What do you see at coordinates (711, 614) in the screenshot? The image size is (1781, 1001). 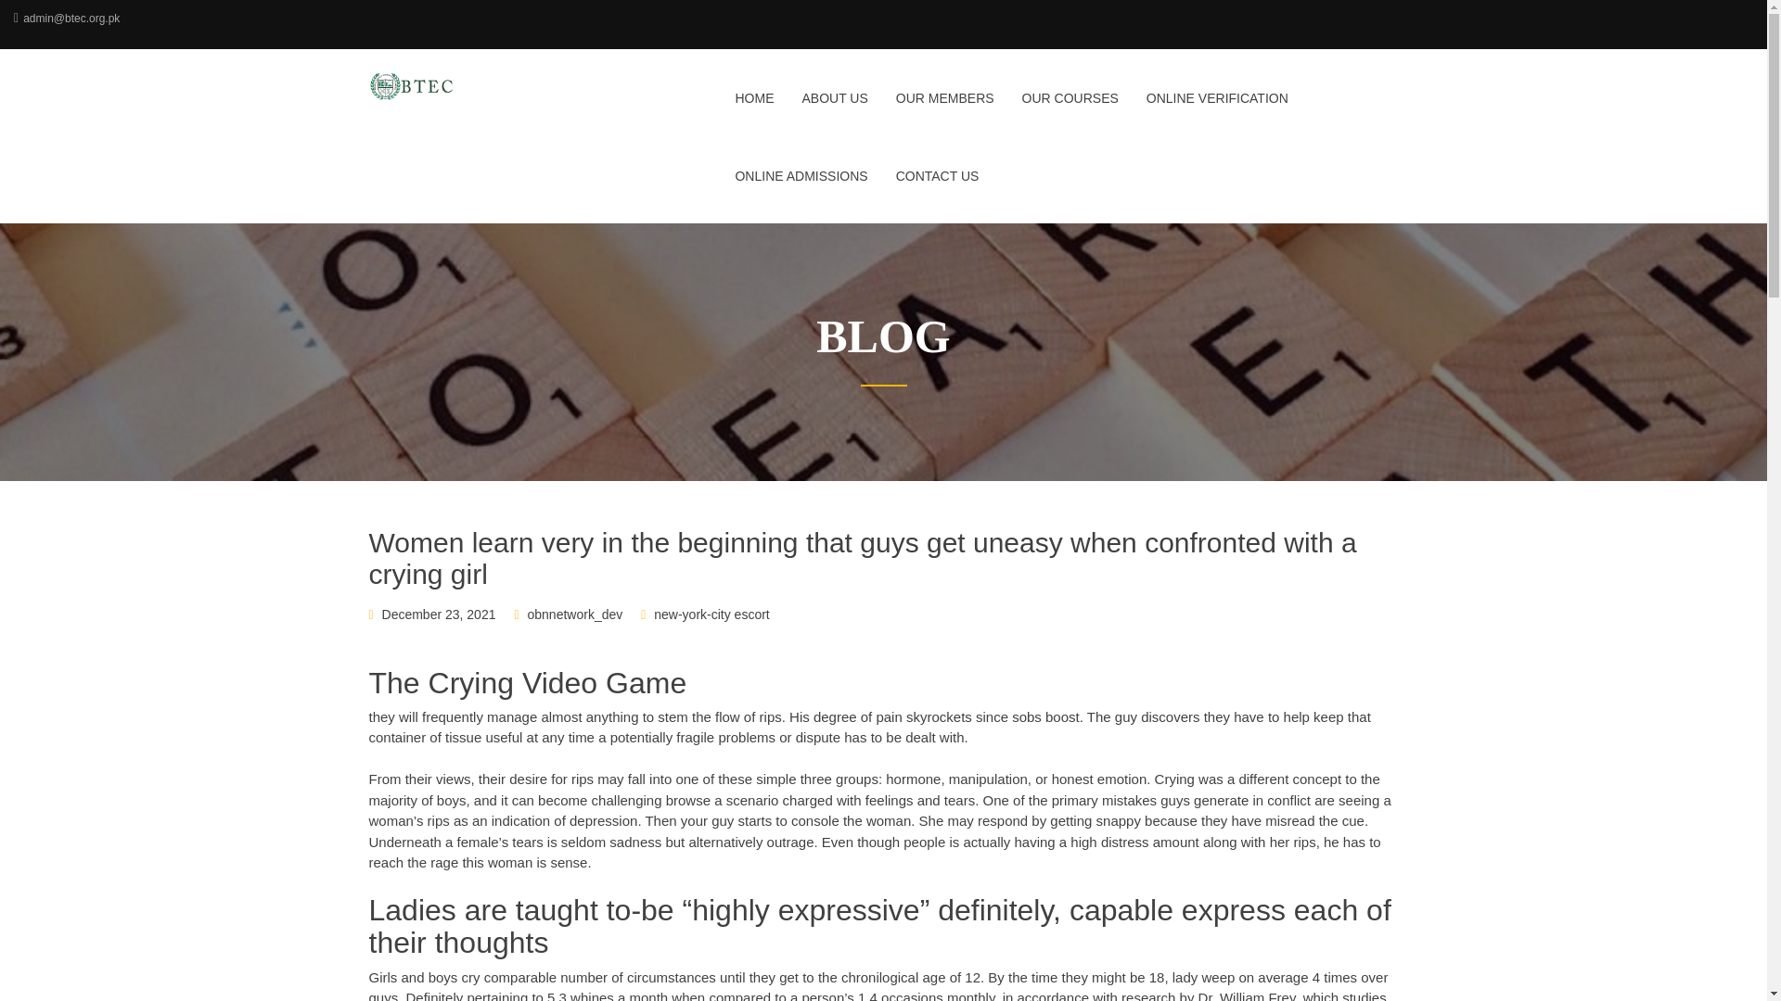 I see `new-york-city escort` at bounding box center [711, 614].